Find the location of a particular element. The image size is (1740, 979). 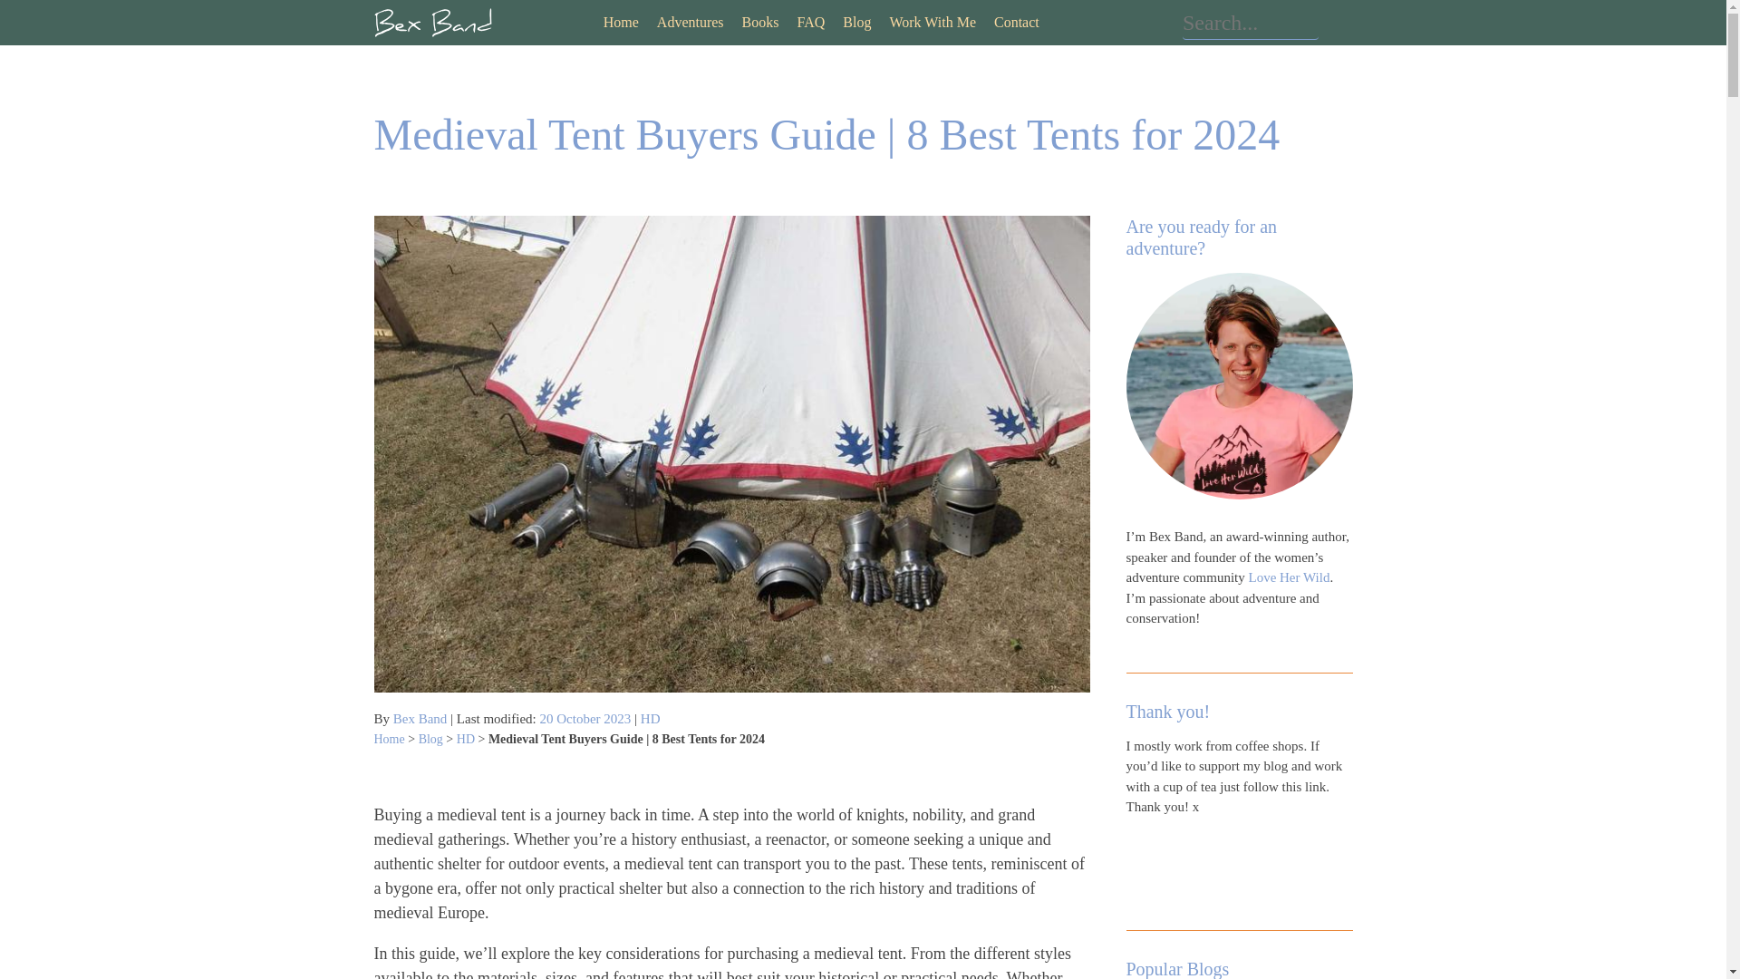

Contact is located at coordinates (1016, 22).